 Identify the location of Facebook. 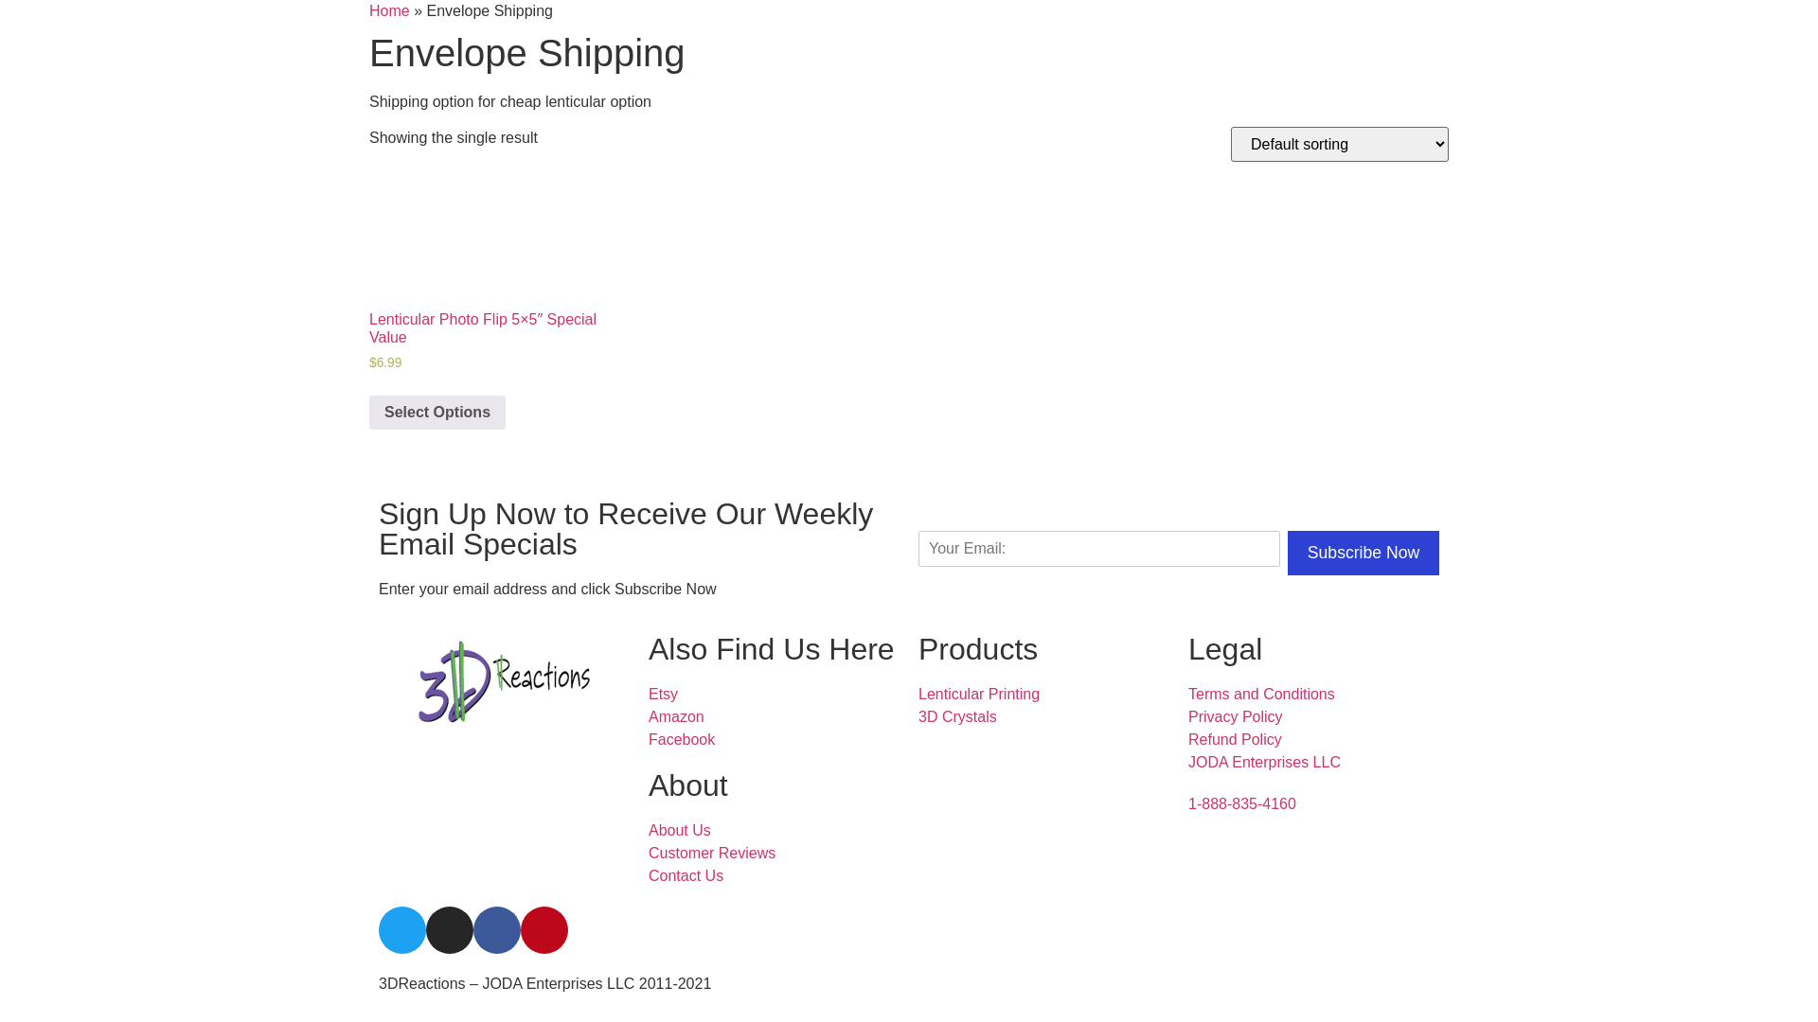
(775, 740).